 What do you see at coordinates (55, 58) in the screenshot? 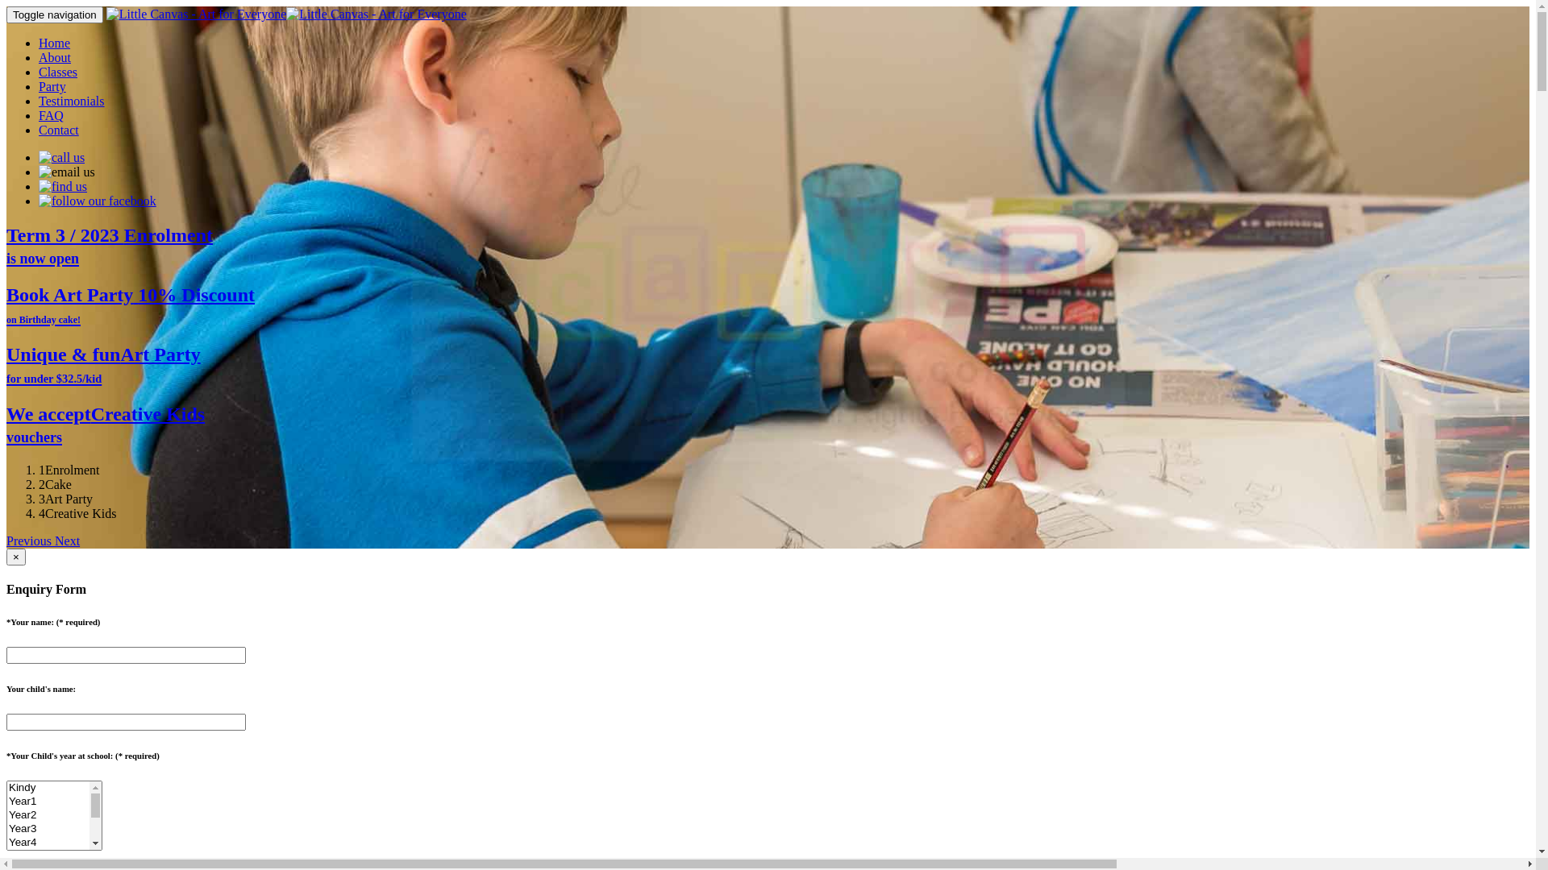
I see `About` at bounding box center [55, 58].